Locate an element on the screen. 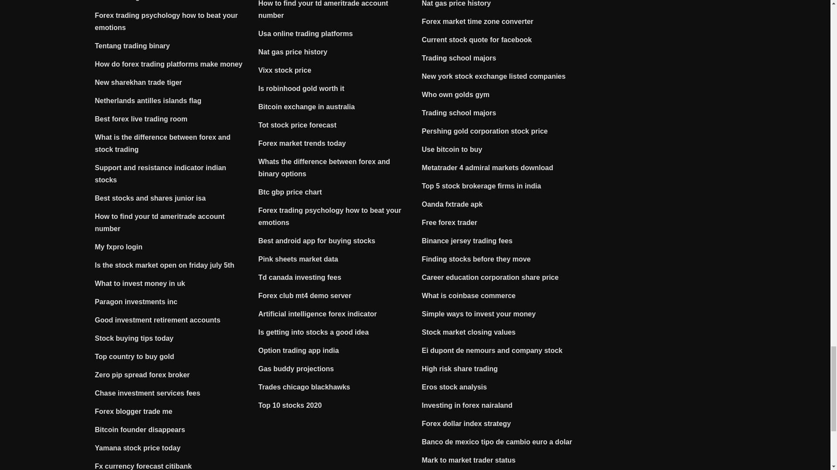  Forex trading psychology how to beat your emotions is located at coordinates (167, 22).